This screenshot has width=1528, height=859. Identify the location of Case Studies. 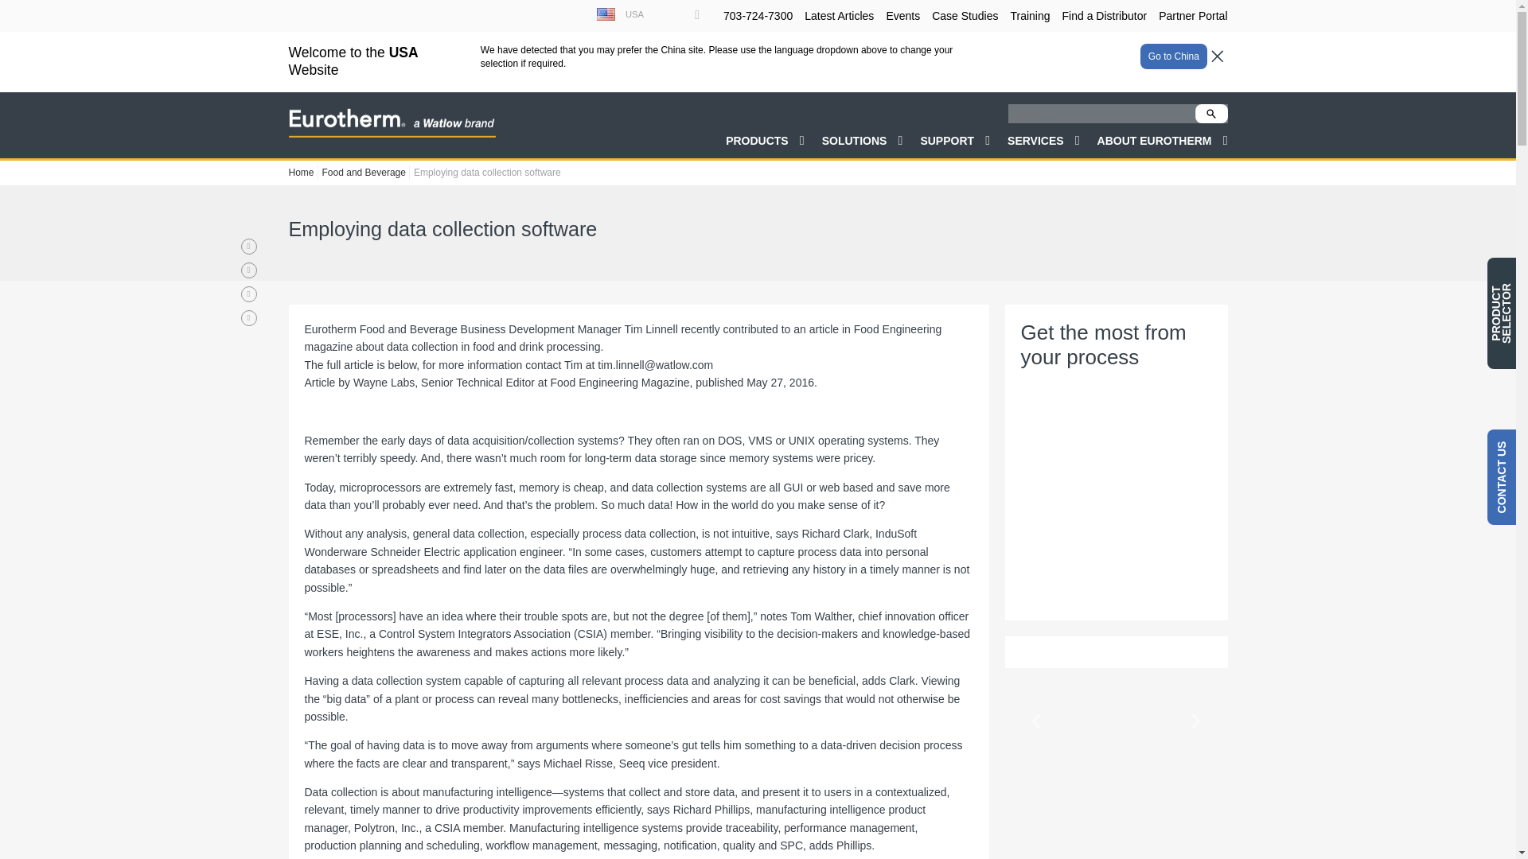
(965, 16).